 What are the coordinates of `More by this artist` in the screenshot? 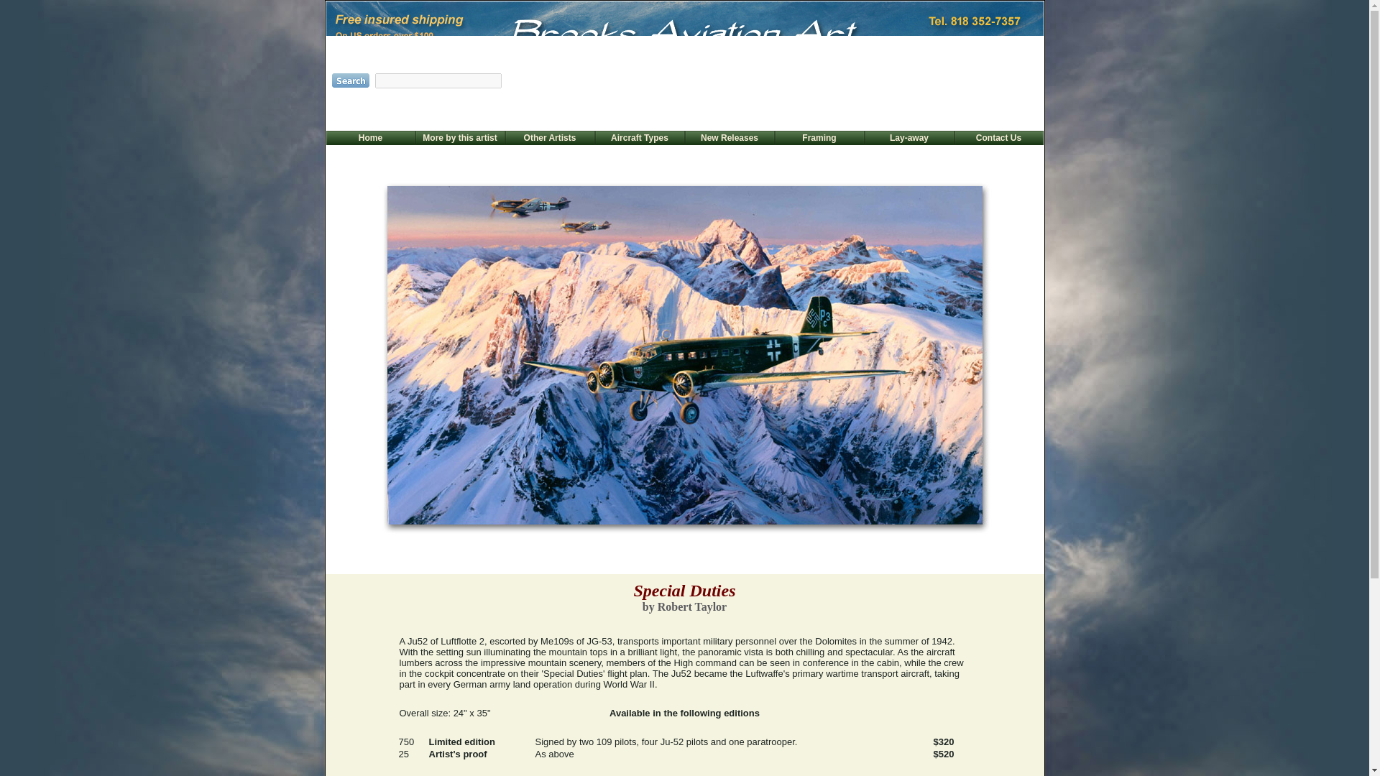 It's located at (459, 137).